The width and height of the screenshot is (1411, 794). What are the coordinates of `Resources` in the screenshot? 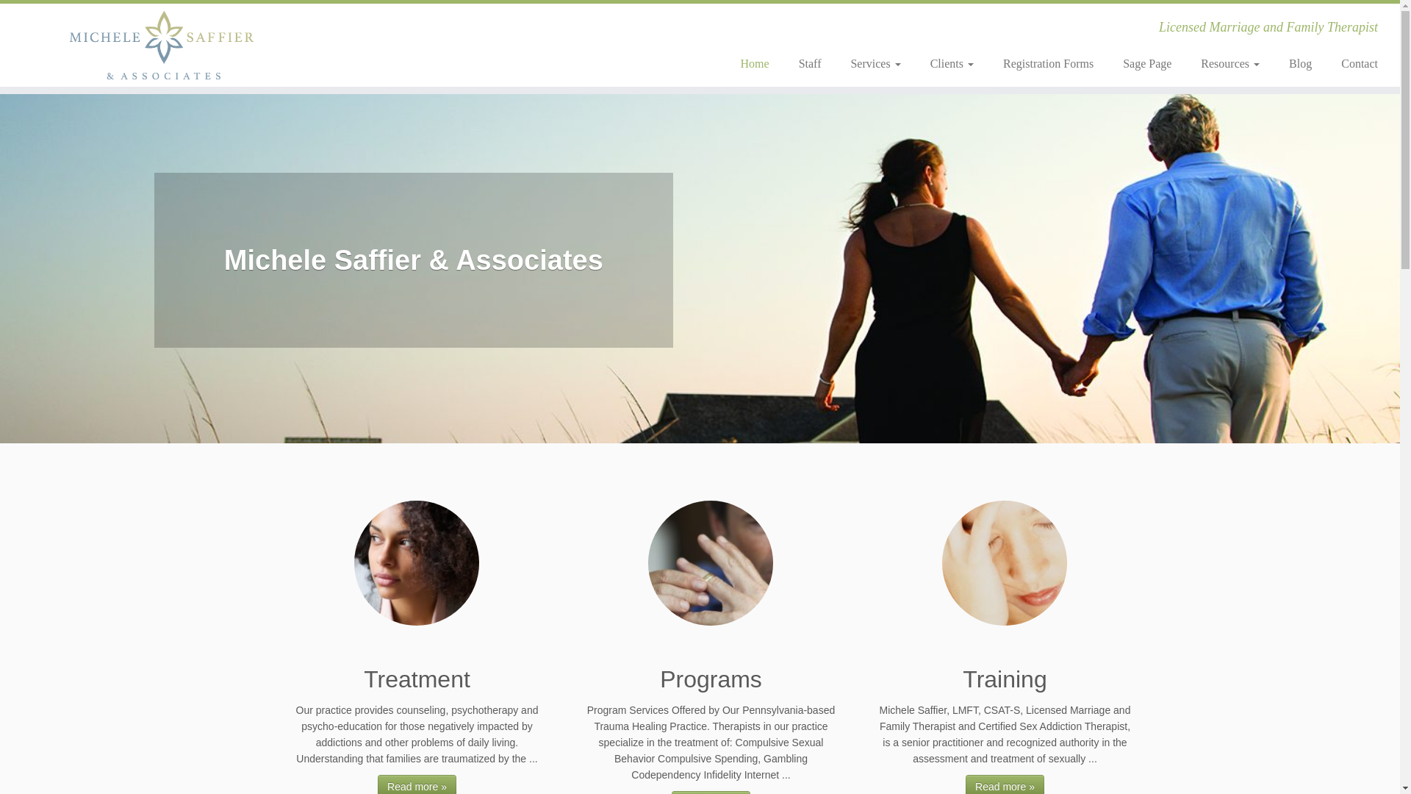 It's located at (1230, 63).